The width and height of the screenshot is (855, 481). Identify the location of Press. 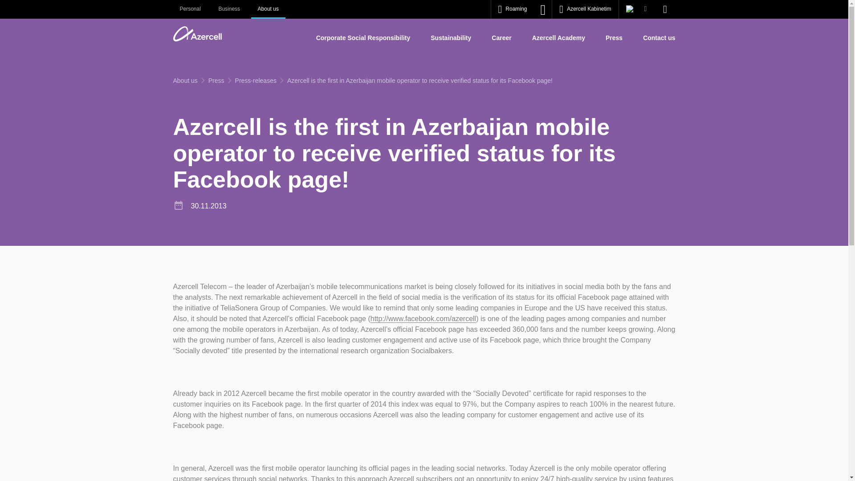
(614, 37).